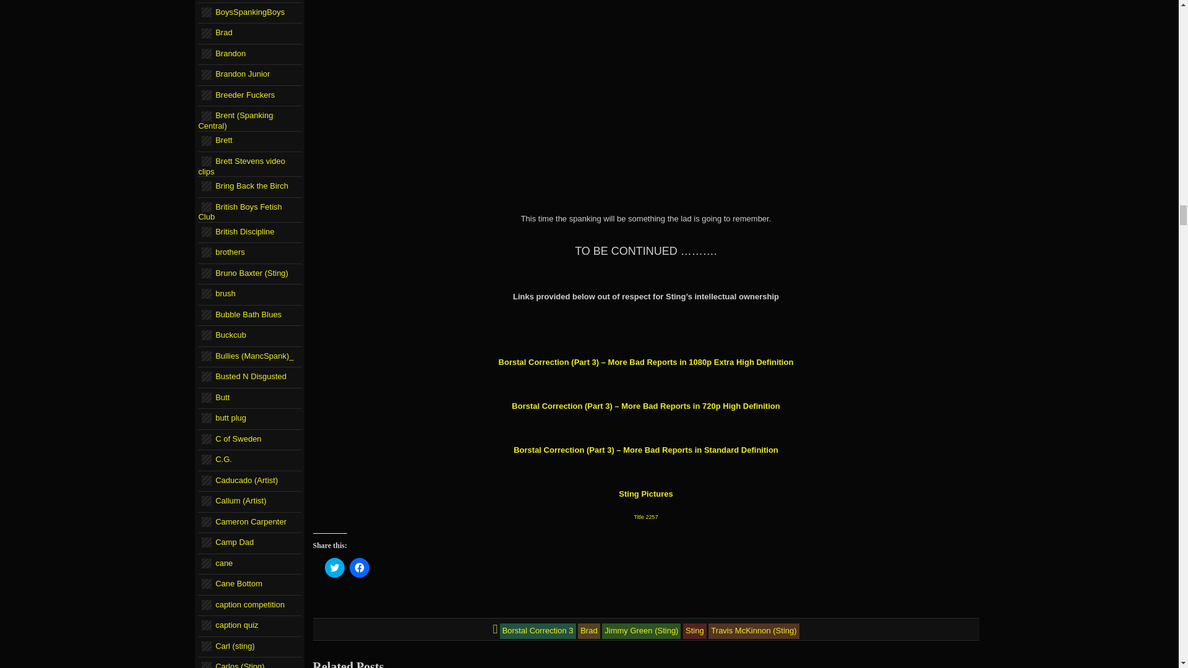 The height and width of the screenshot is (668, 1188). What do you see at coordinates (359, 568) in the screenshot?
I see `Click to share on Facebook` at bounding box center [359, 568].